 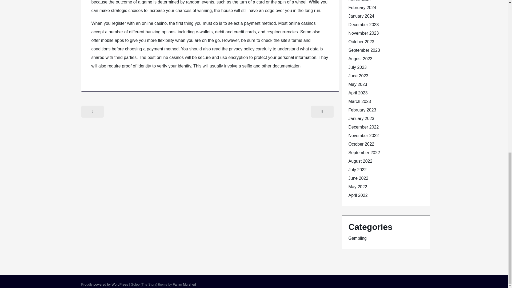 I want to click on June 2022, so click(x=358, y=178).